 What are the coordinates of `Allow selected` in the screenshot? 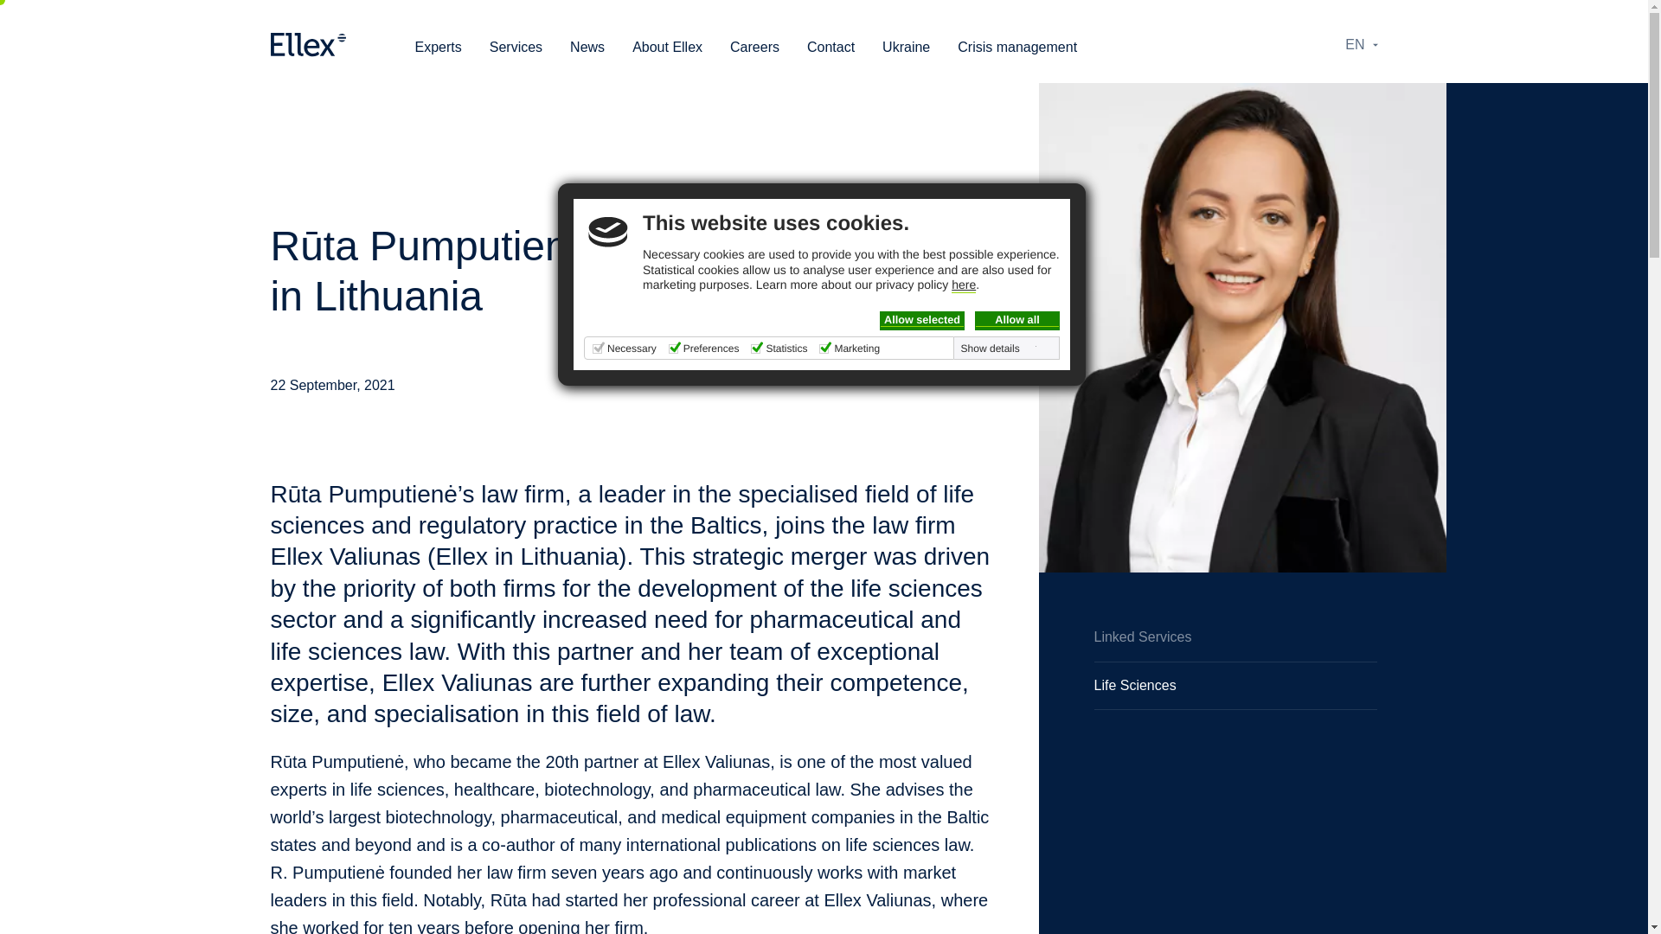 It's located at (922, 320).